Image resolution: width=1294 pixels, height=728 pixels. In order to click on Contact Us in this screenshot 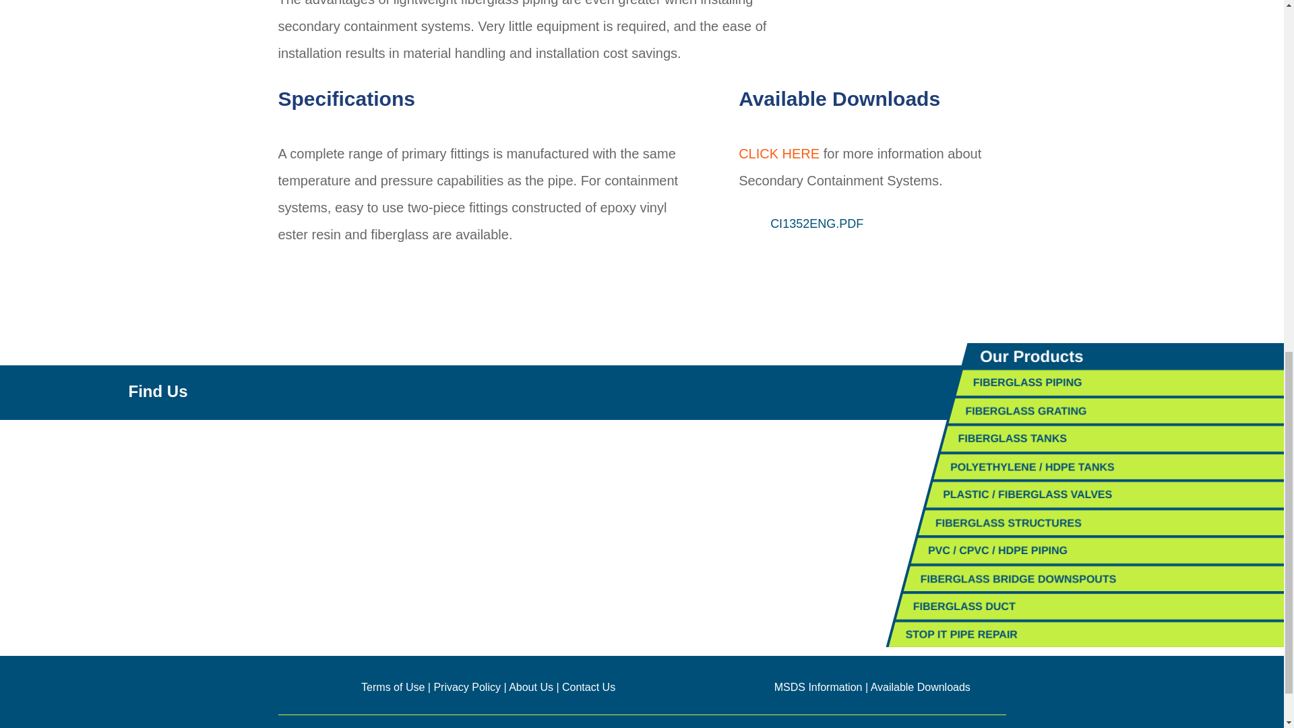, I will do `click(588, 687)`.